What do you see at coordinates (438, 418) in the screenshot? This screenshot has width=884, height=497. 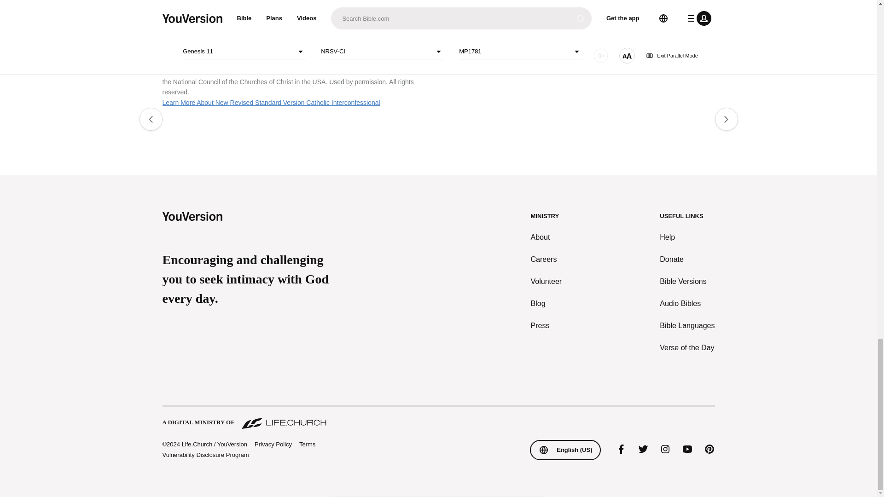 I see `A DIGITAL MINISTRY OF` at bounding box center [438, 418].